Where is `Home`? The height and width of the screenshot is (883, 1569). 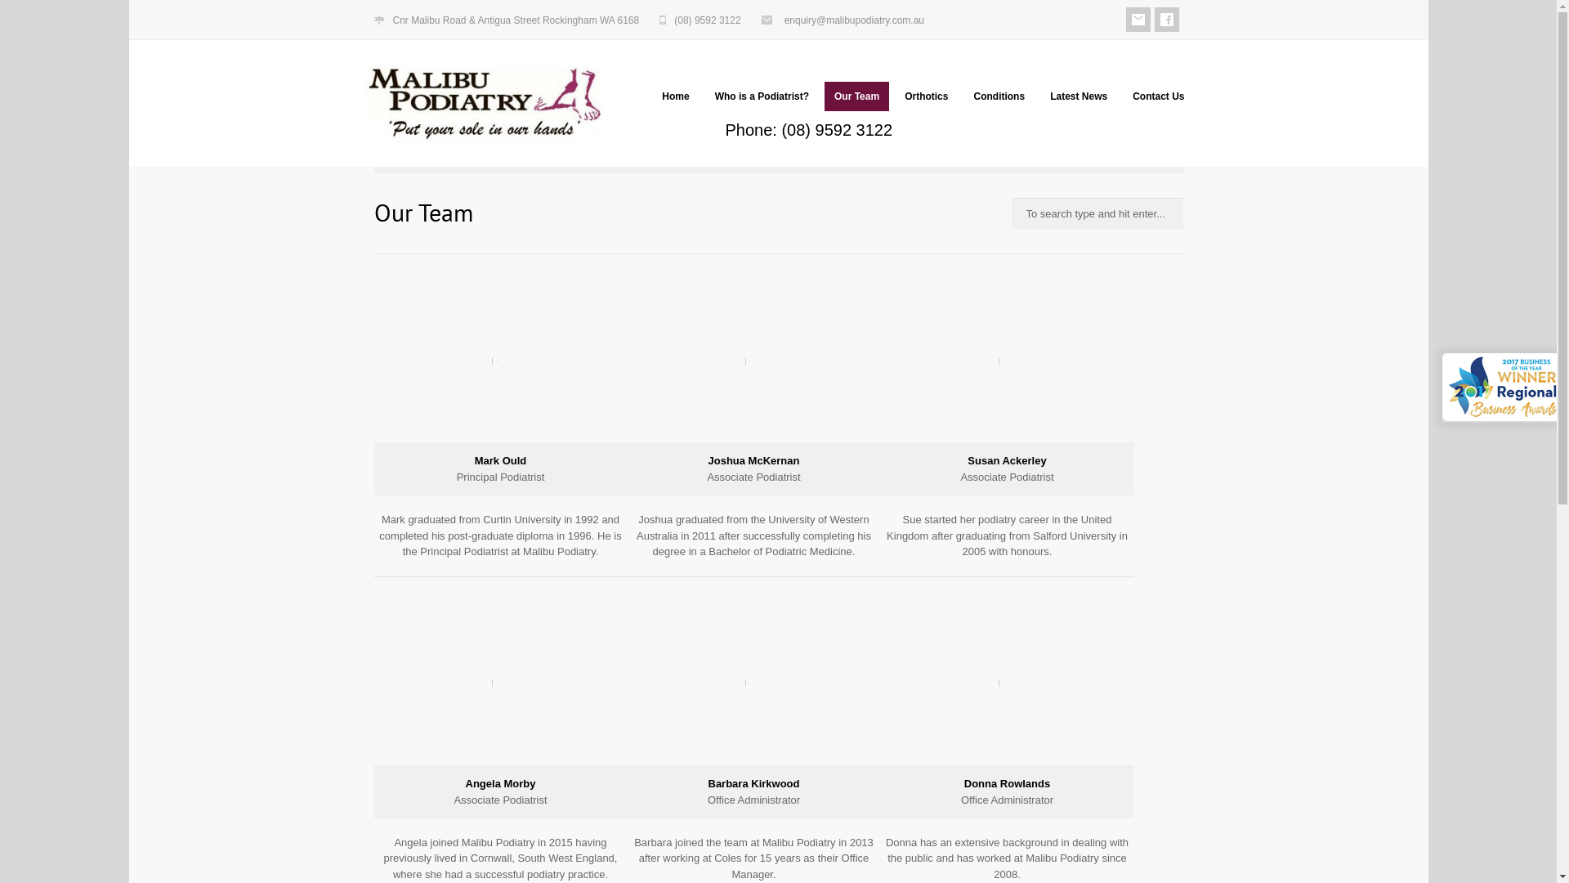 Home is located at coordinates (675, 96).